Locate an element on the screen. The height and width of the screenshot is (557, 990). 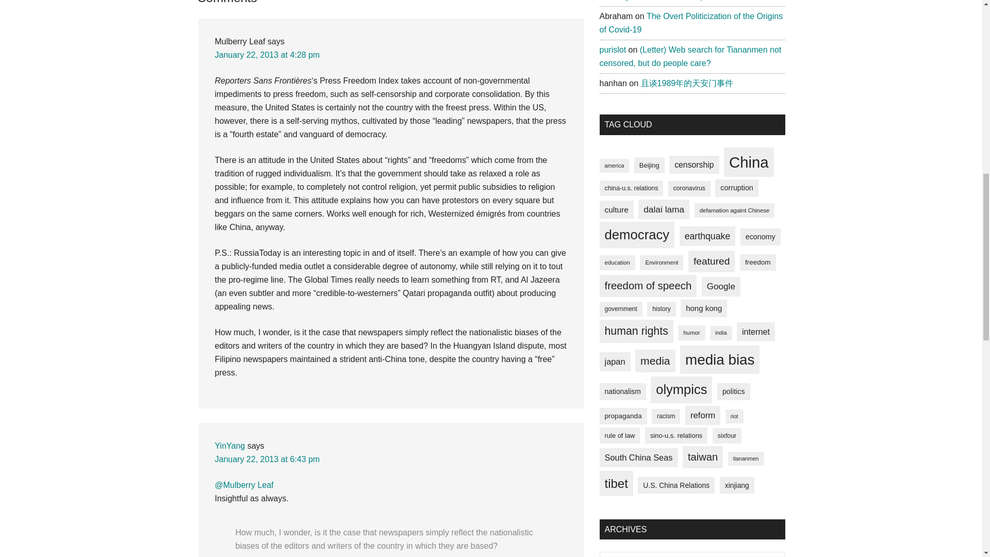
censorship is located at coordinates (694, 165).